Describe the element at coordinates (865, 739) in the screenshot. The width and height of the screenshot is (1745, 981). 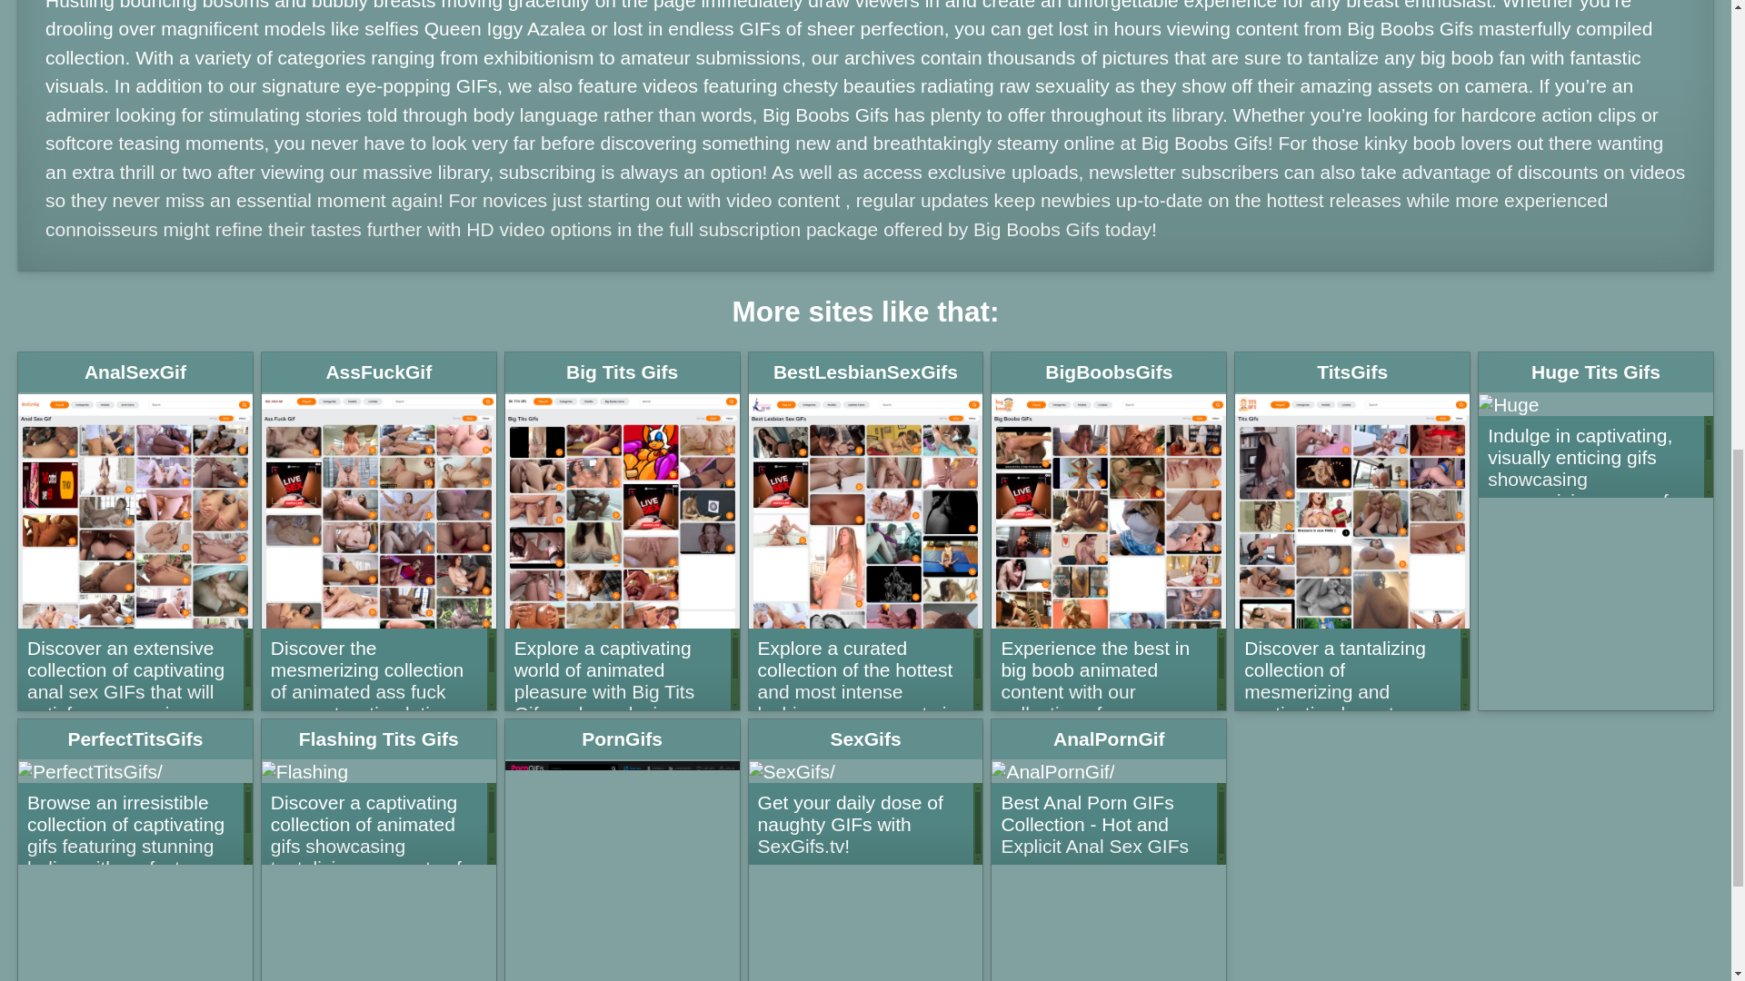
I see `SexGifs` at that location.